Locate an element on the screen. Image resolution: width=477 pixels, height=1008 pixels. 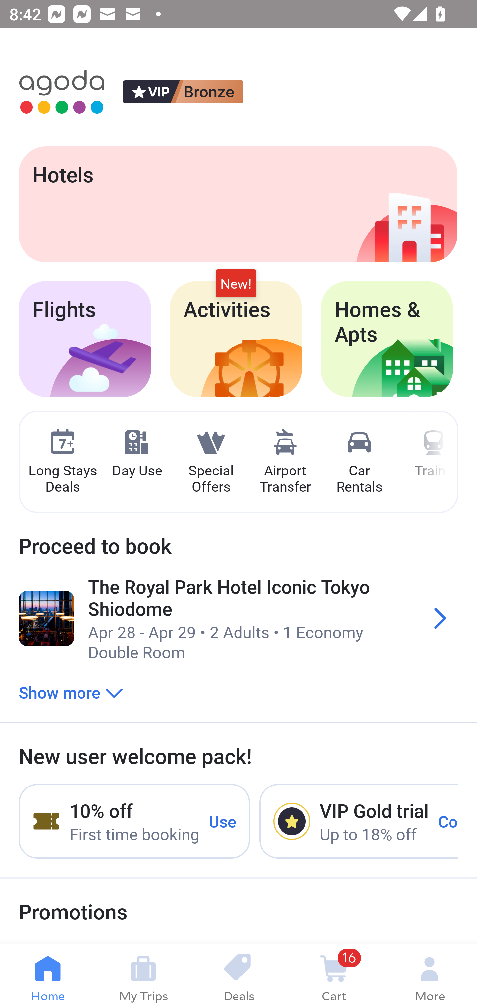
My Trips is located at coordinates (143, 976).